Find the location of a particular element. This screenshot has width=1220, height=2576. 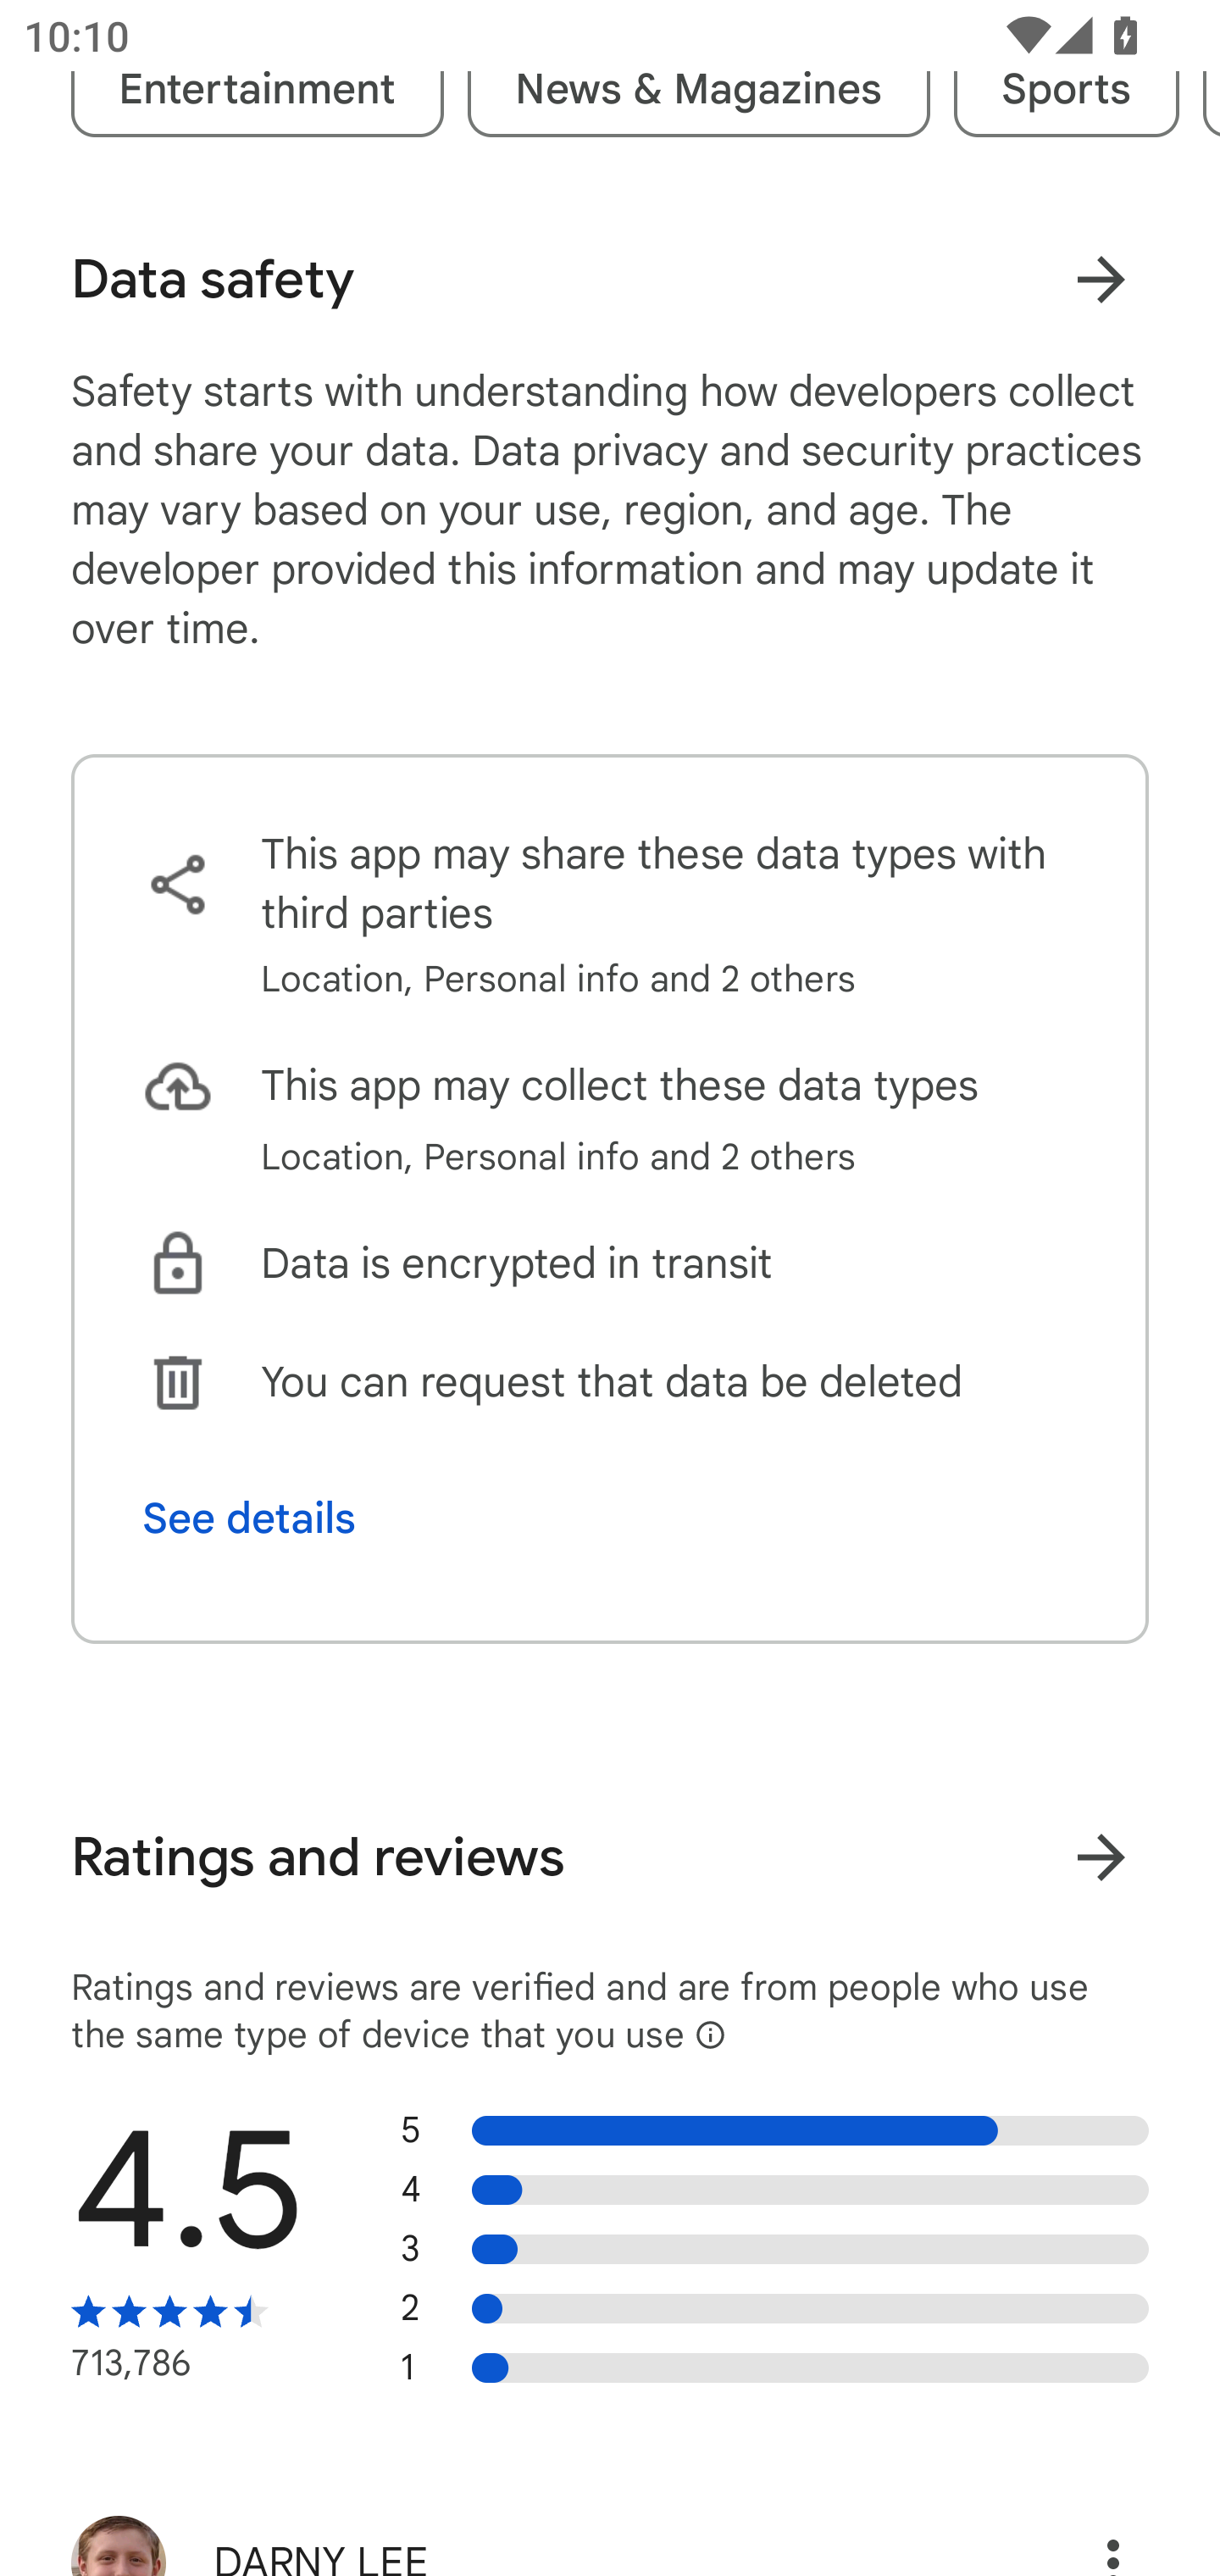

View all ratings and reviews is located at coordinates (1101, 1857).